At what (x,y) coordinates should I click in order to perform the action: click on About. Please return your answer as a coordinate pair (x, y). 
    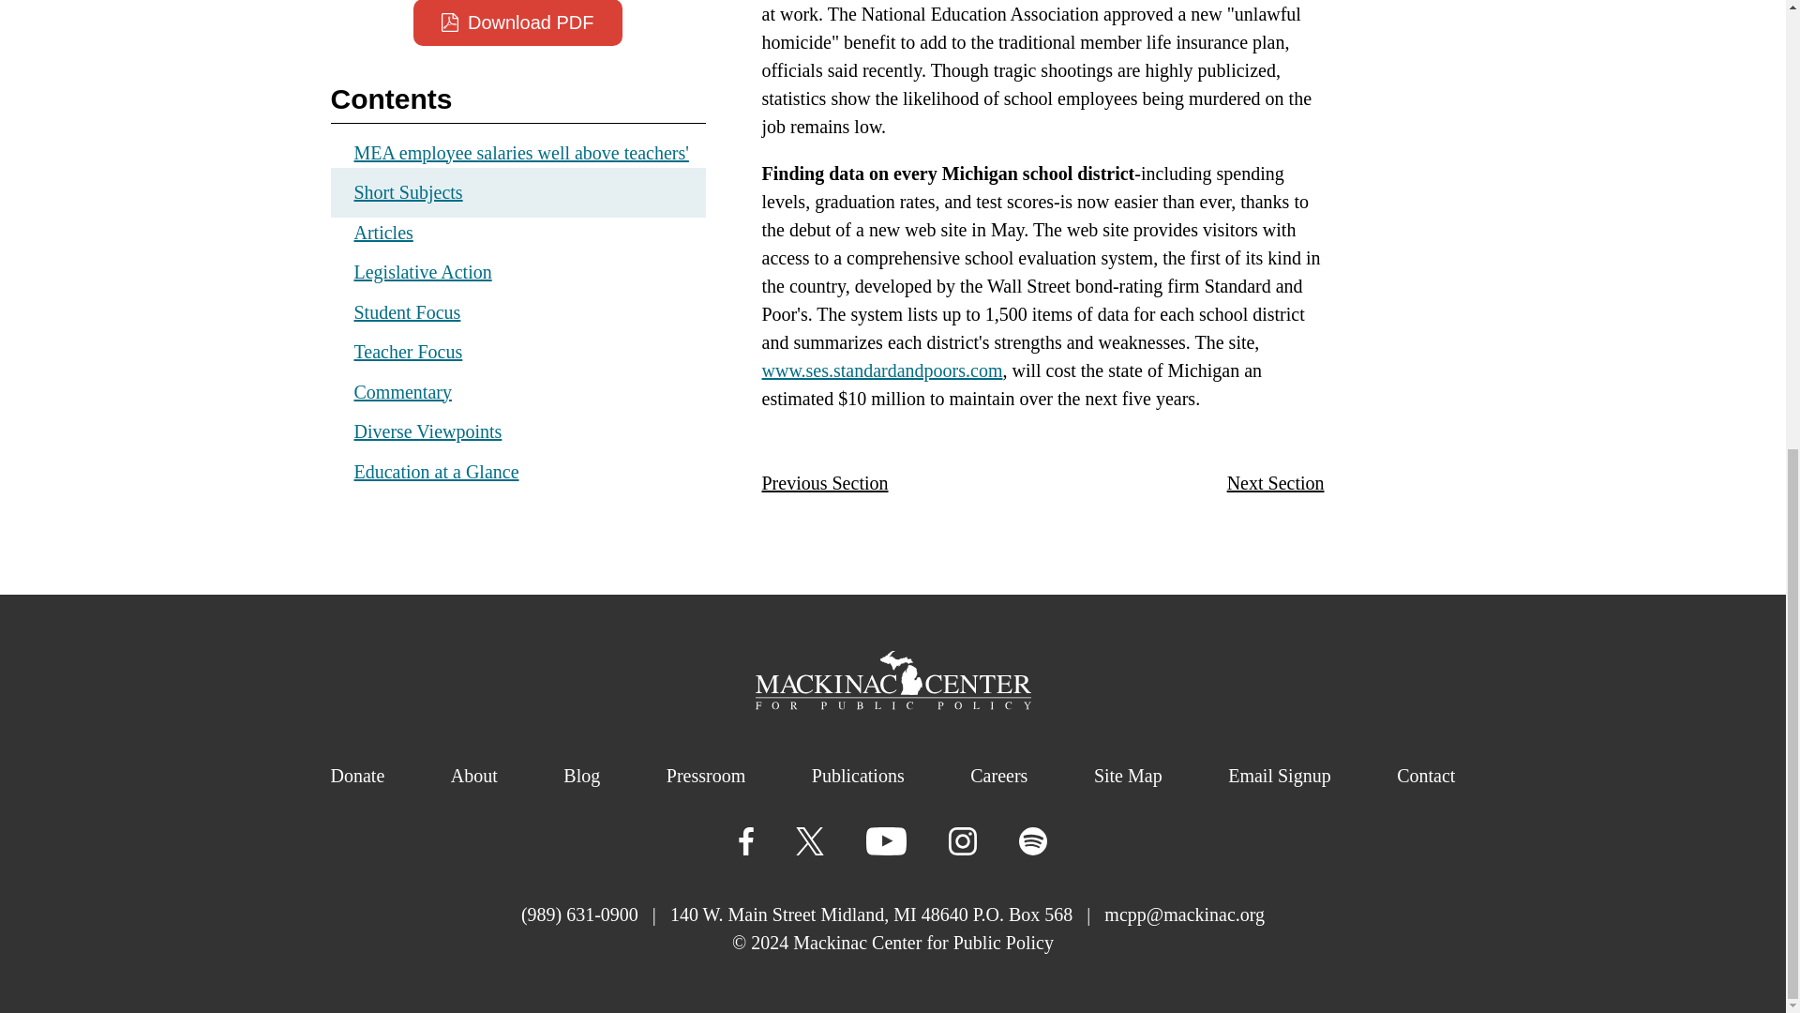
    Looking at the image, I should click on (474, 776).